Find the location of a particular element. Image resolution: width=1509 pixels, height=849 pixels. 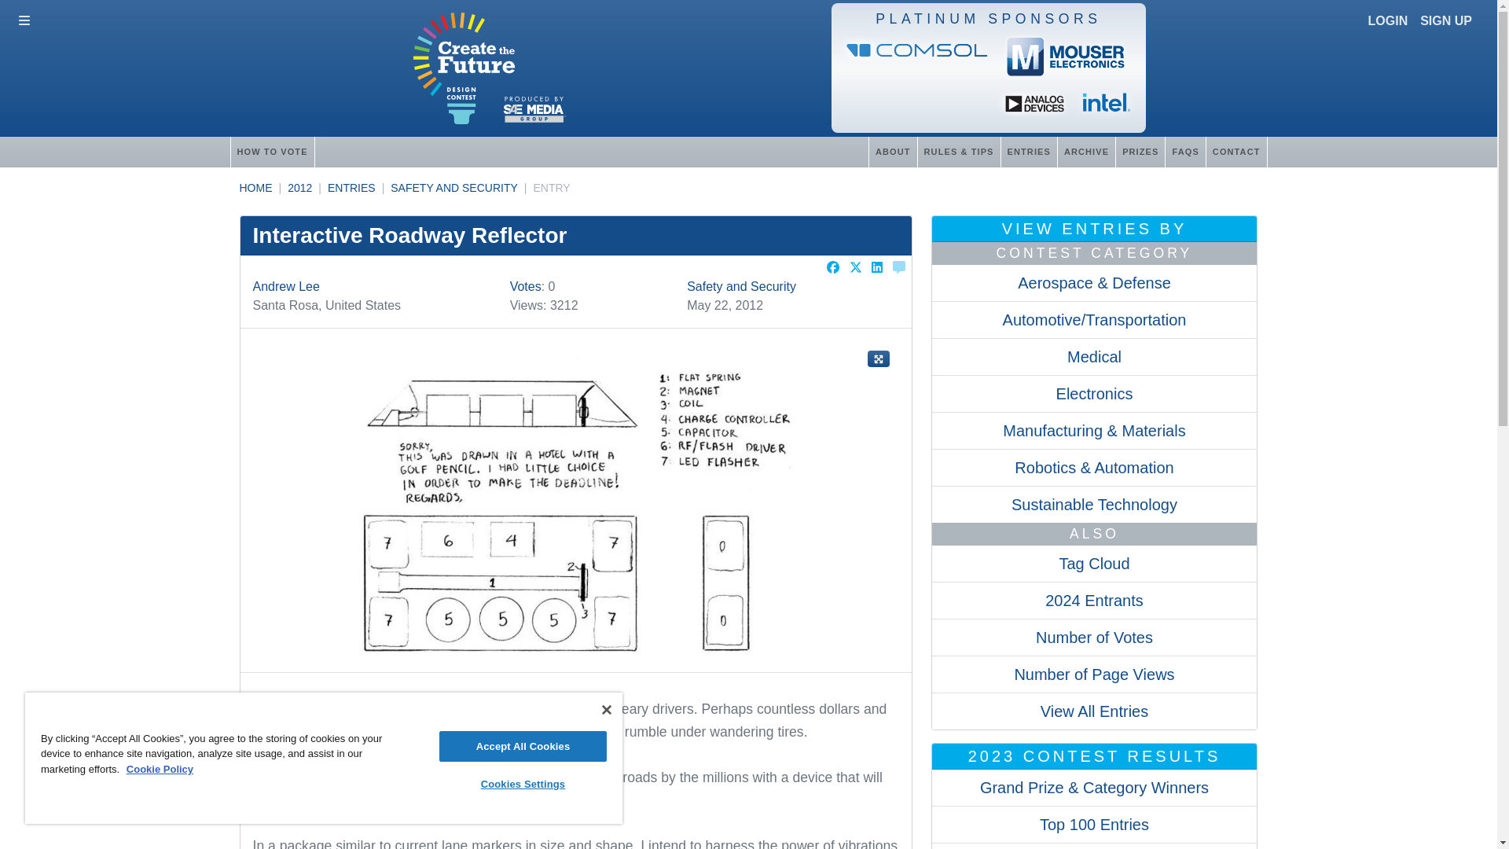

SIGN UP is located at coordinates (1446, 20).